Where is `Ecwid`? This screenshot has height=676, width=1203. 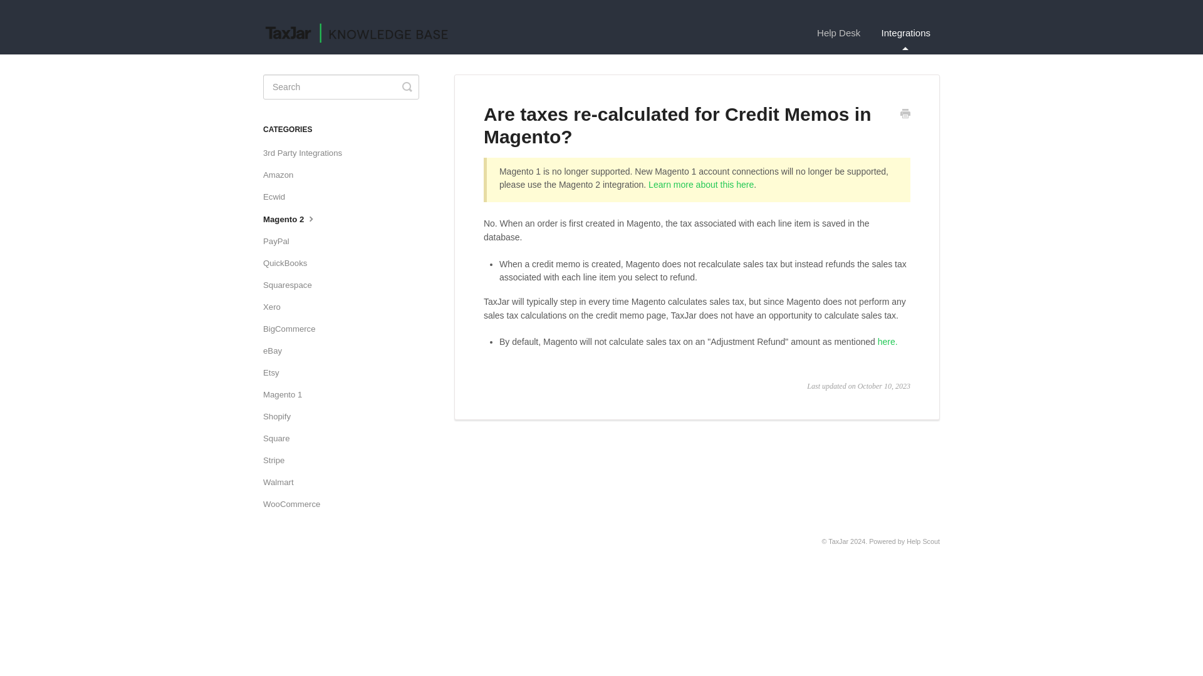
Ecwid is located at coordinates (279, 197).